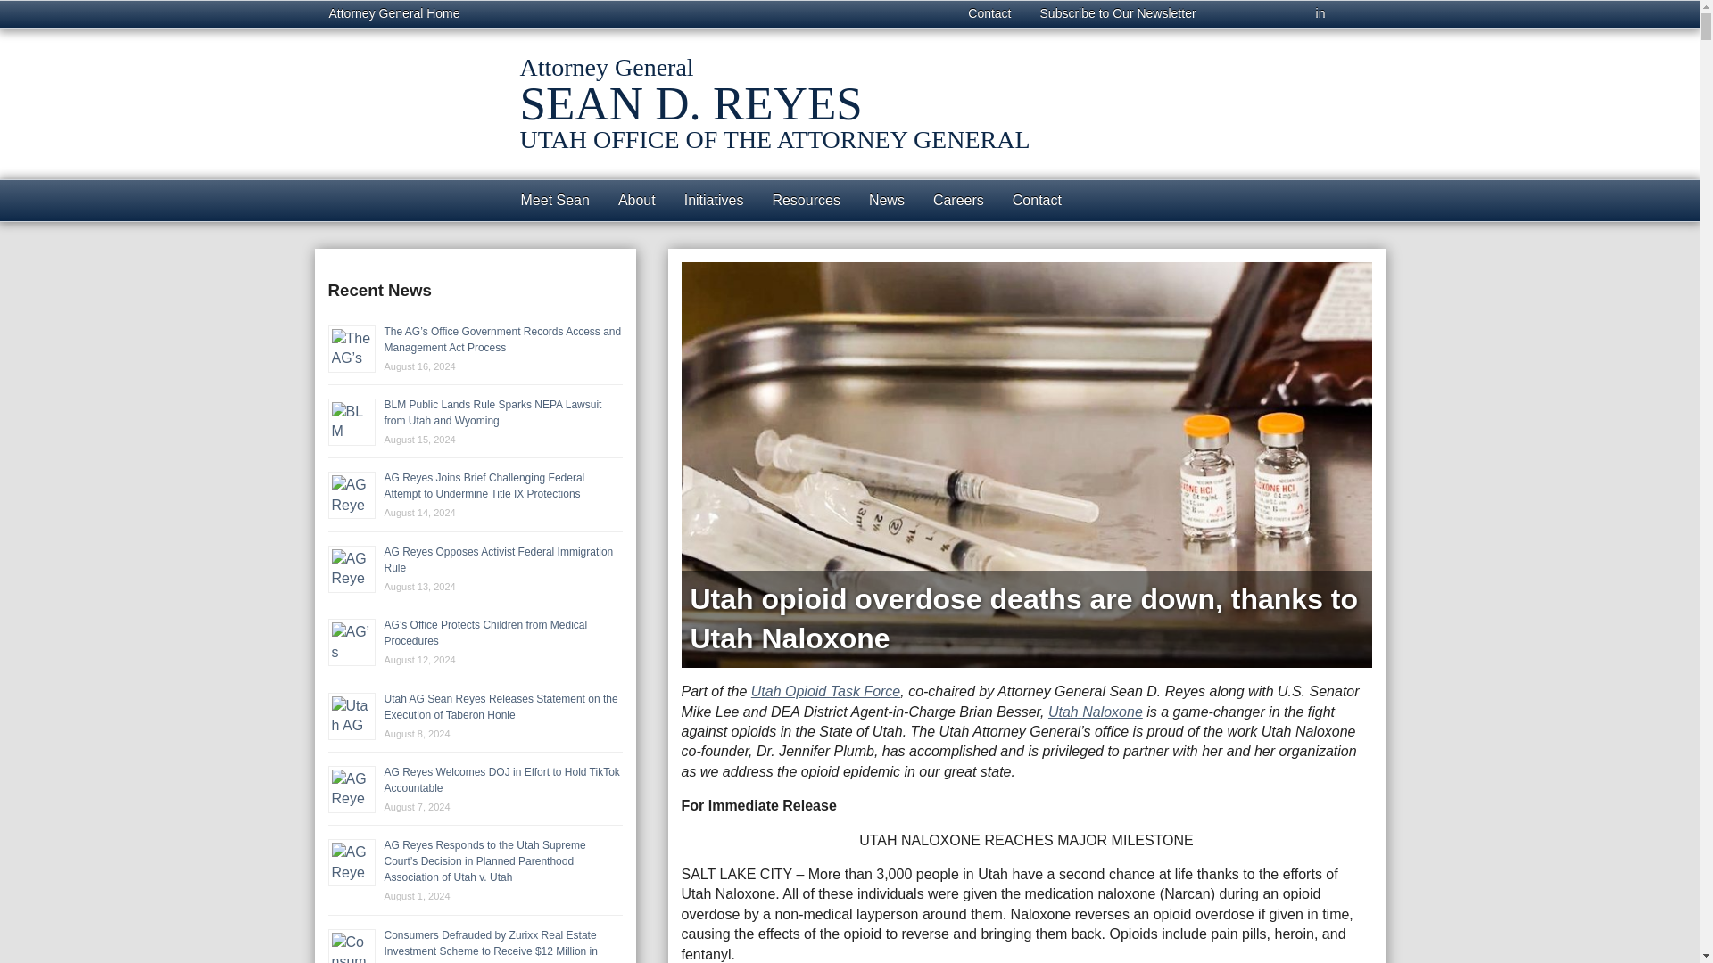  Describe the element at coordinates (989, 14) in the screenshot. I see `Contact` at that location.